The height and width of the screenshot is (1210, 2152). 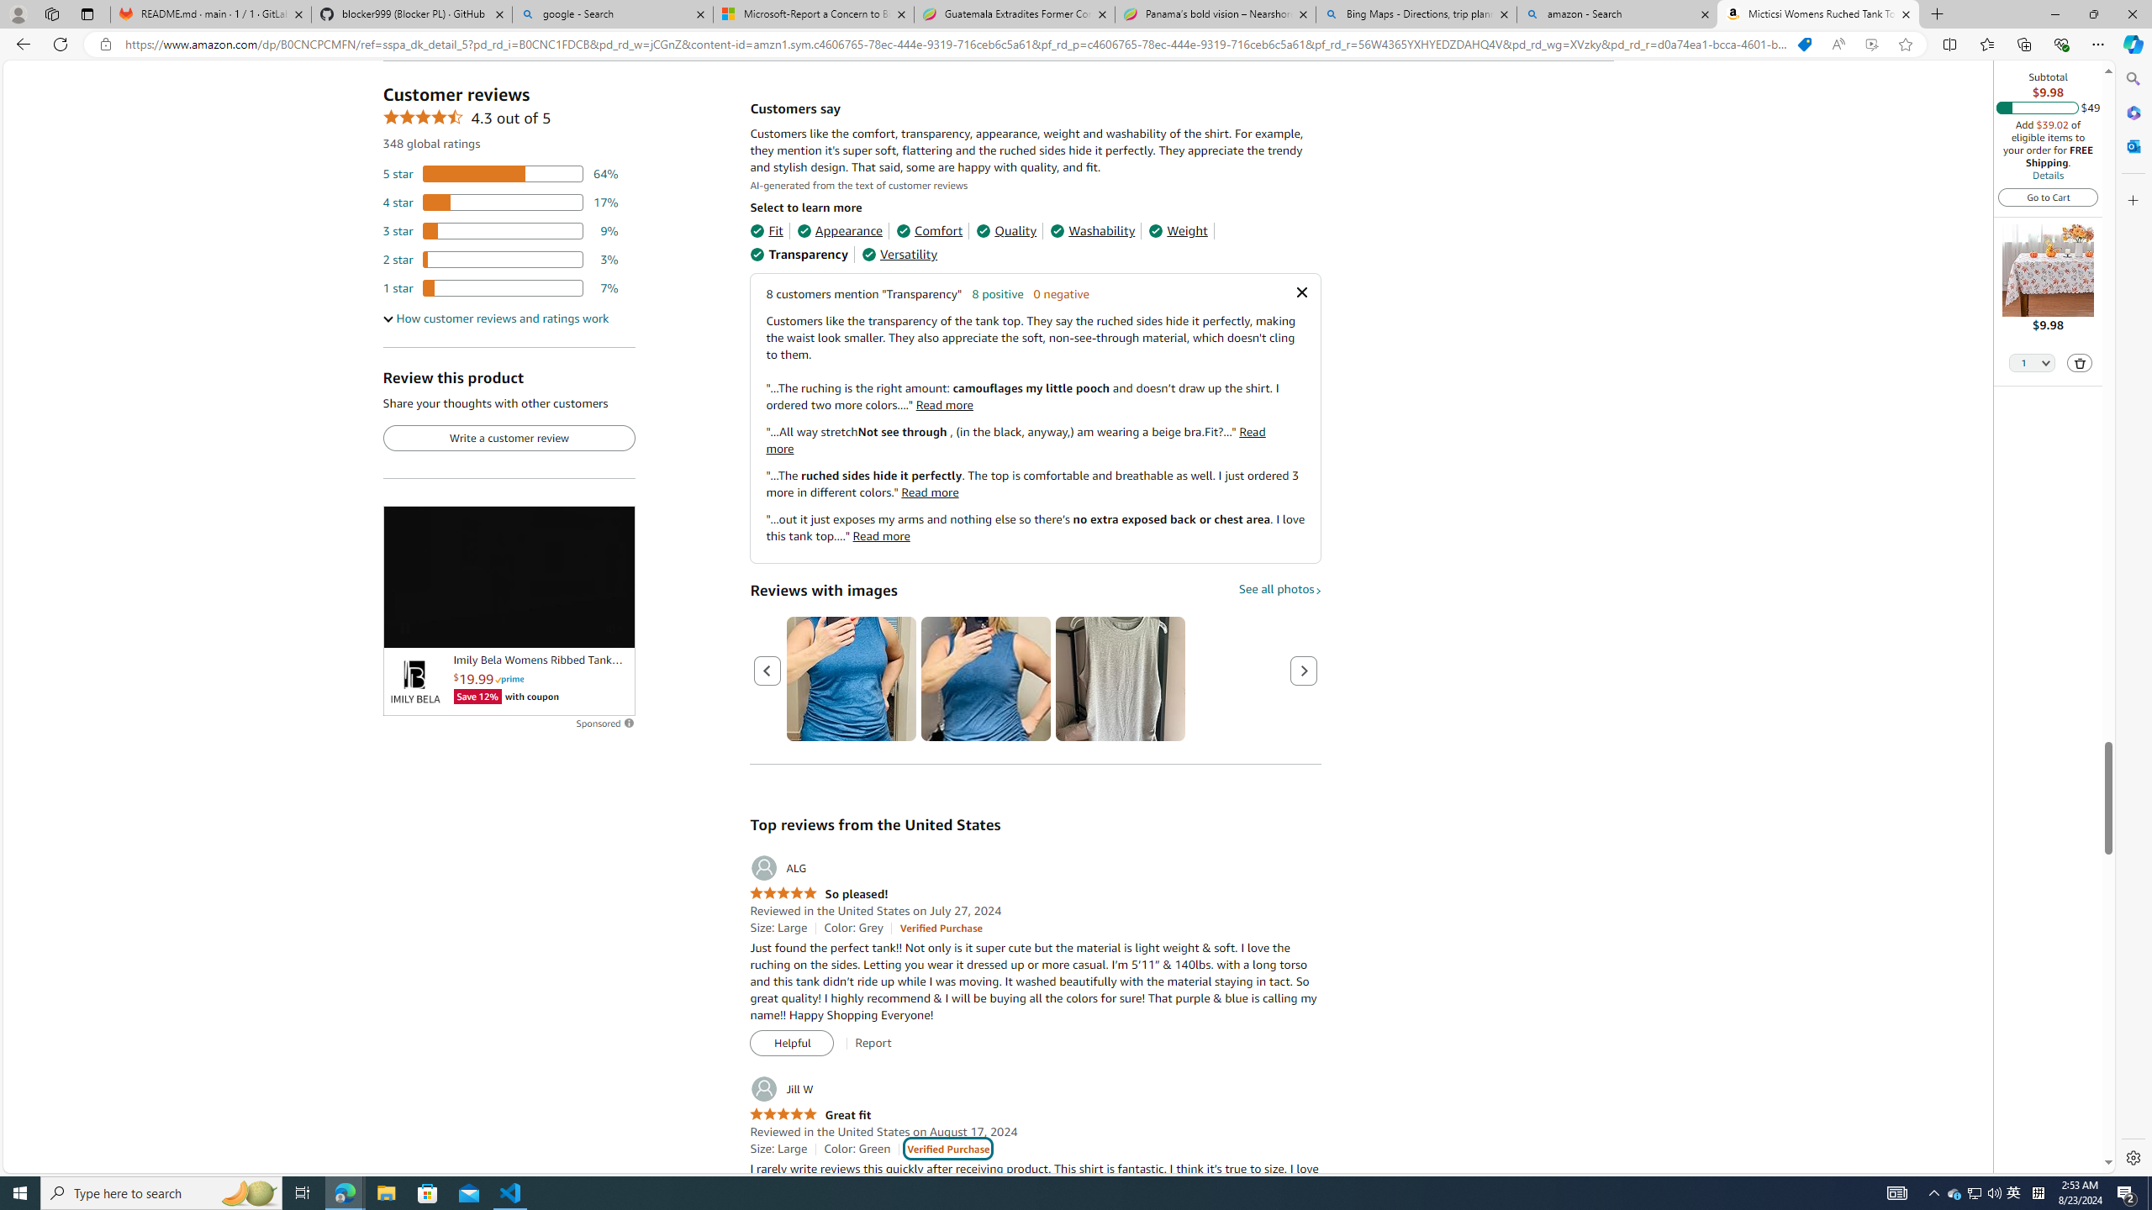 I want to click on Customer Image, so click(x=1121, y=679).